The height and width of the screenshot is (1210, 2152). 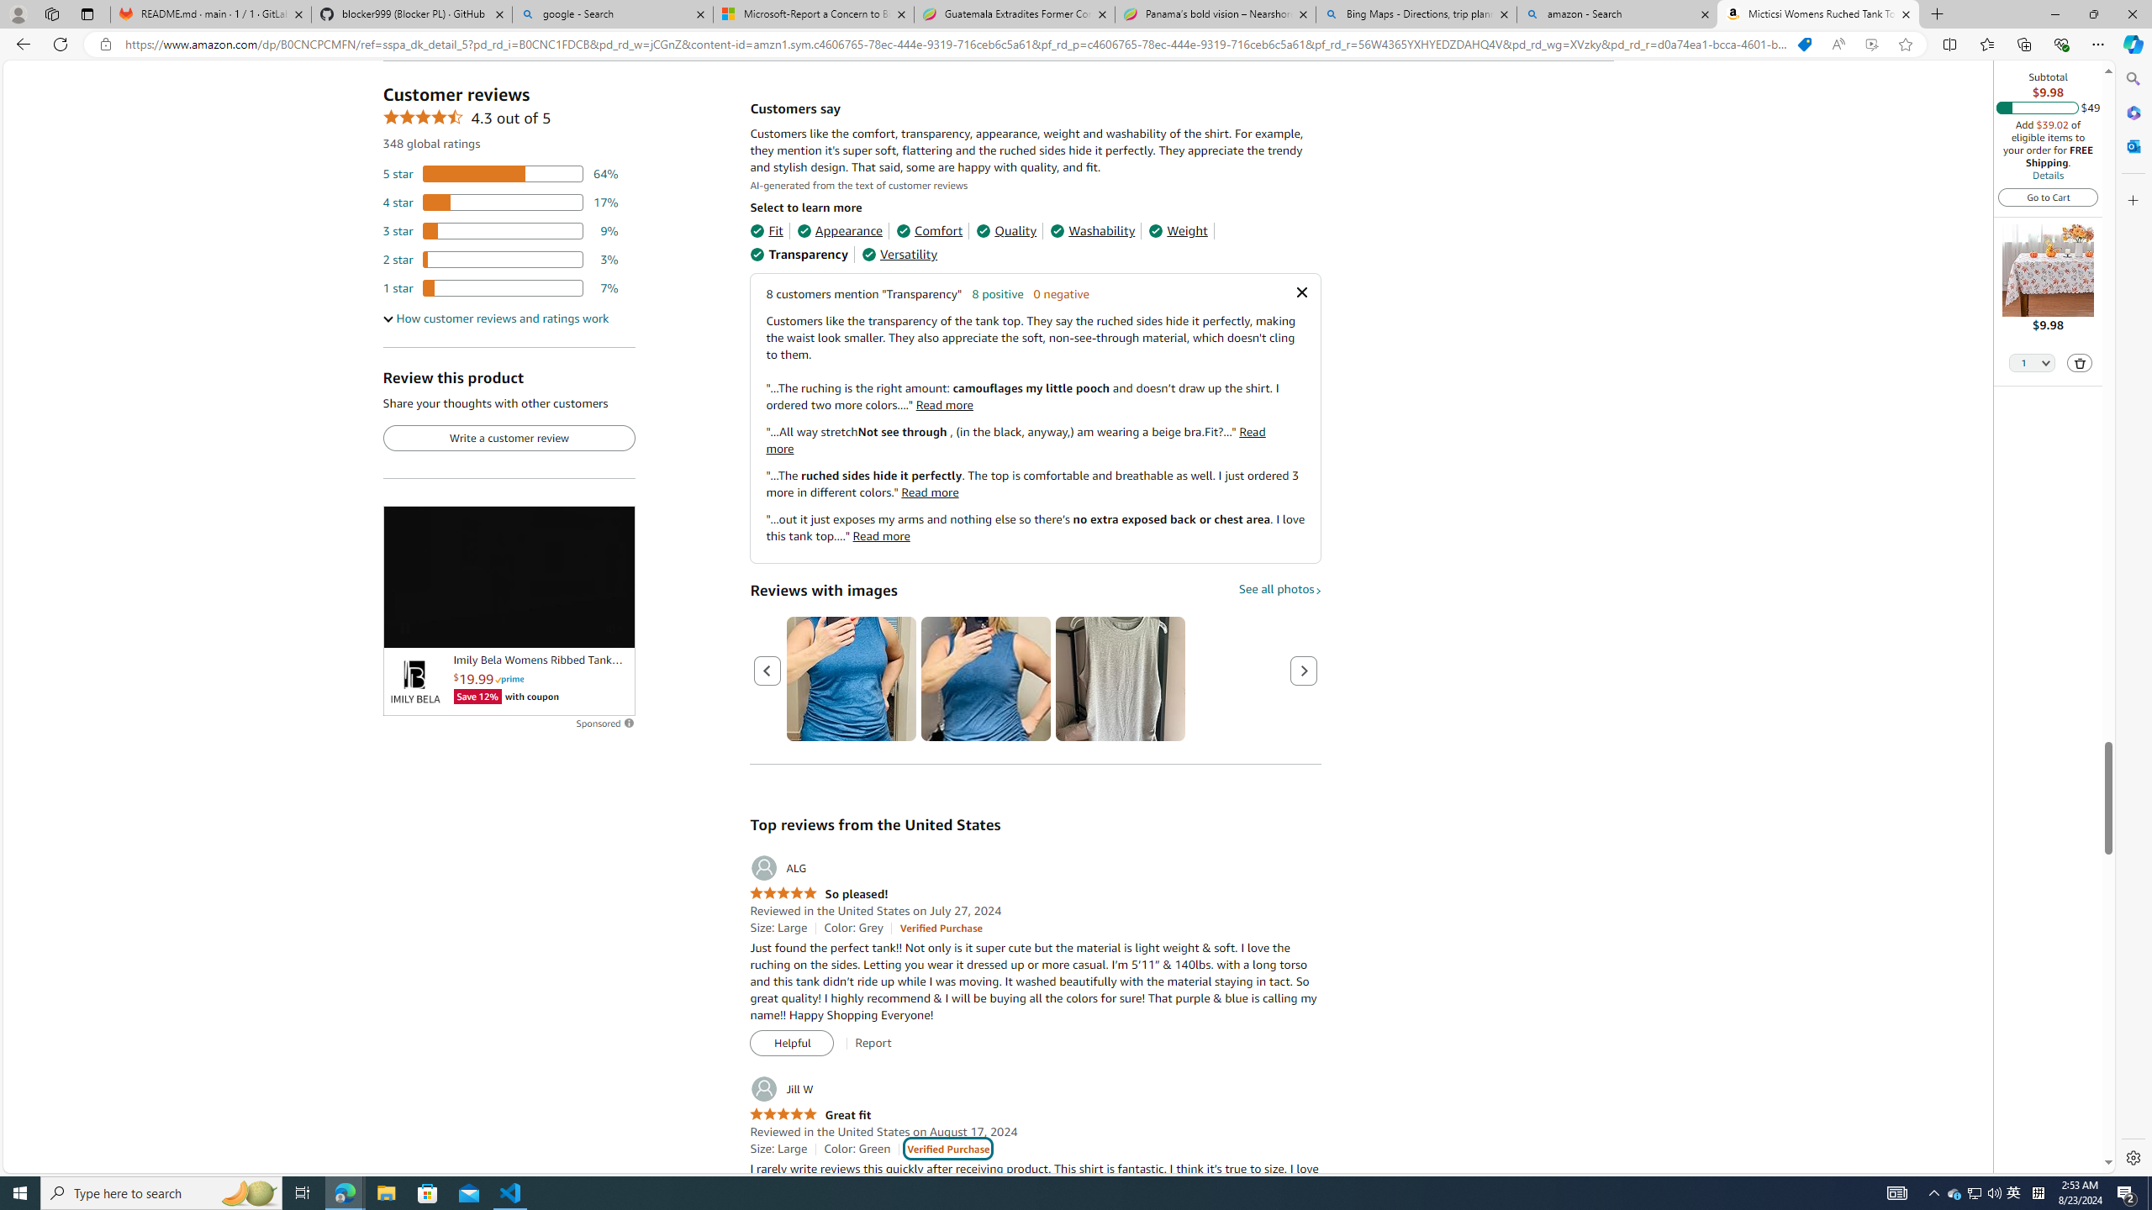 I want to click on Customer Image, so click(x=1121, y=679).